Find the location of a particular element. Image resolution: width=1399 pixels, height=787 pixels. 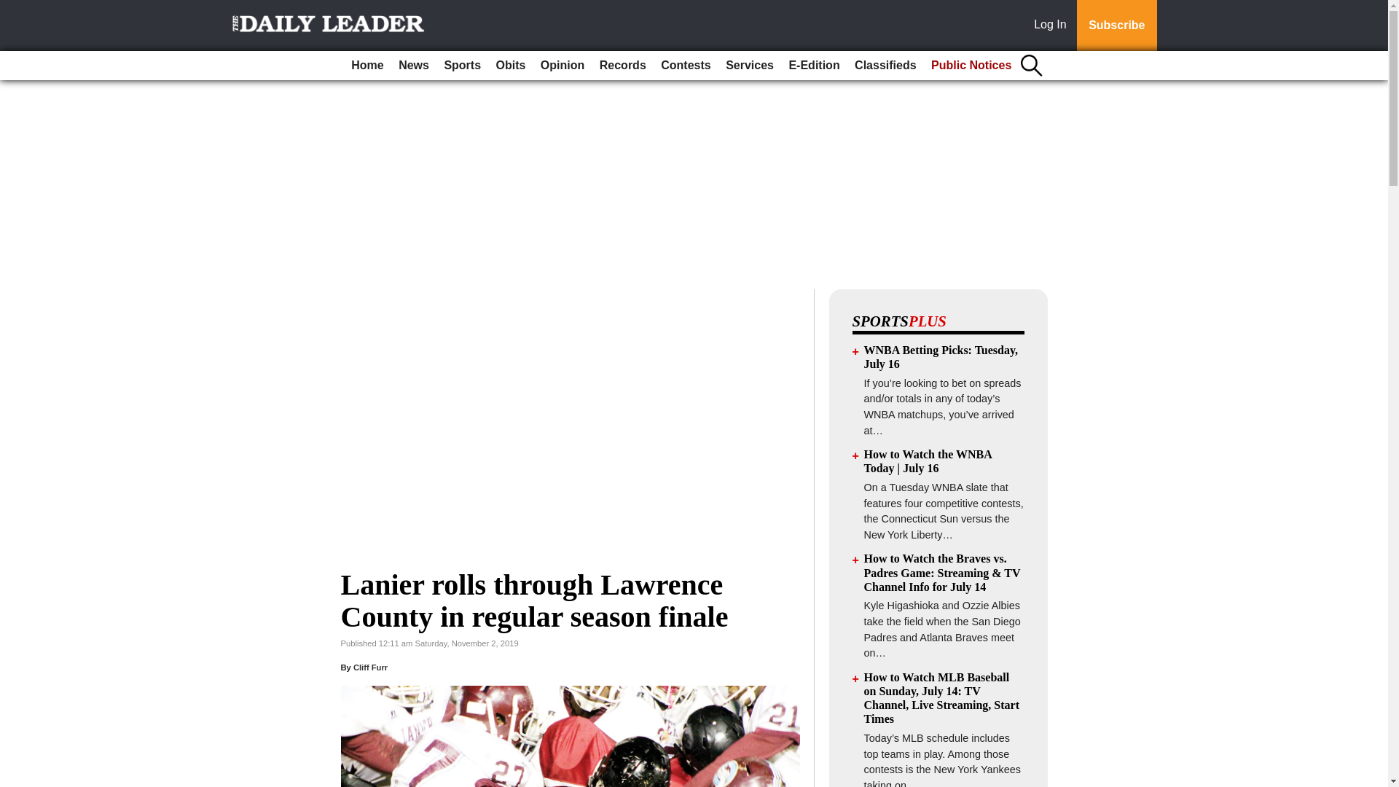

Public Notices is located at coordinates (971, 66).